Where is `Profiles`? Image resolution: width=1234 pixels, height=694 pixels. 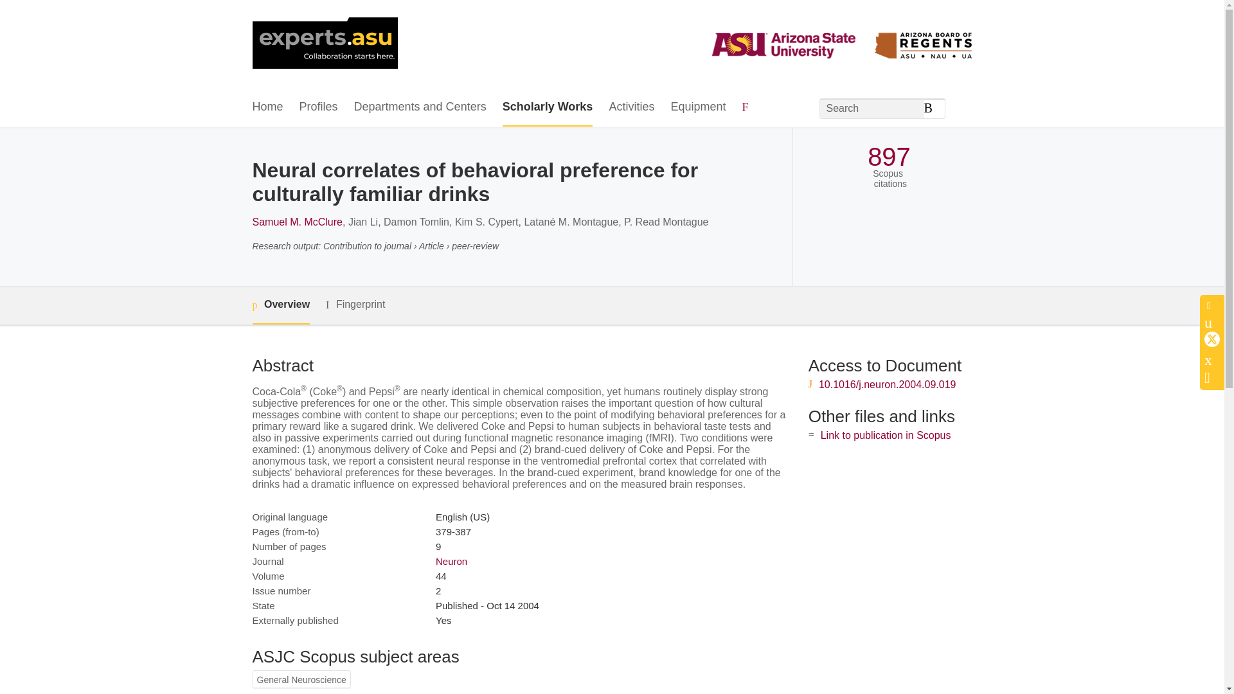 Profiles is located at coordinates (319, 107).